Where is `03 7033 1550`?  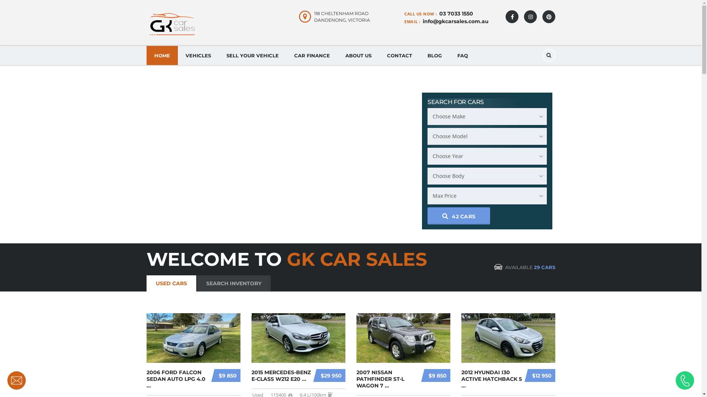 03 7033 1550 is located at coordinates (456, 14).